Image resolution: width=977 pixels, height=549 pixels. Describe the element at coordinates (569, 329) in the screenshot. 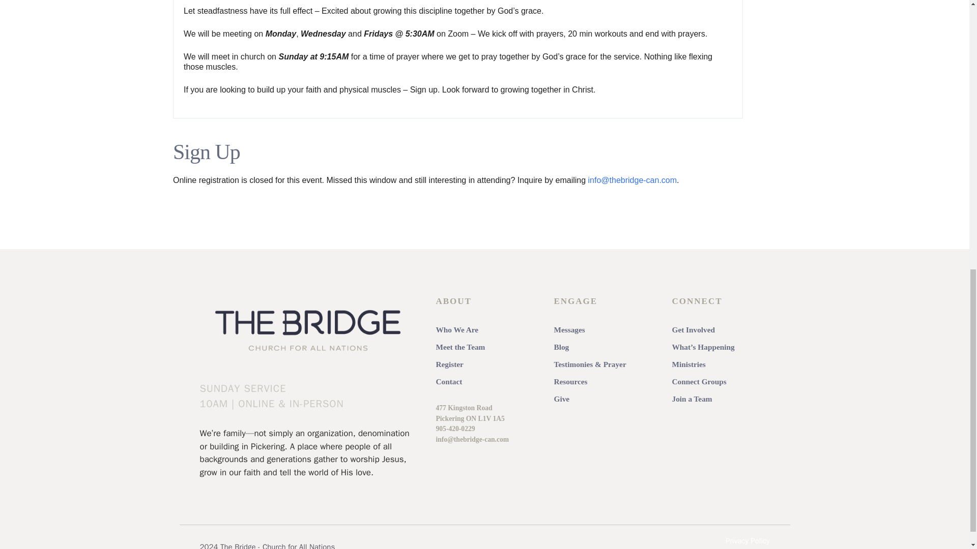

I see `Messages` at that location.